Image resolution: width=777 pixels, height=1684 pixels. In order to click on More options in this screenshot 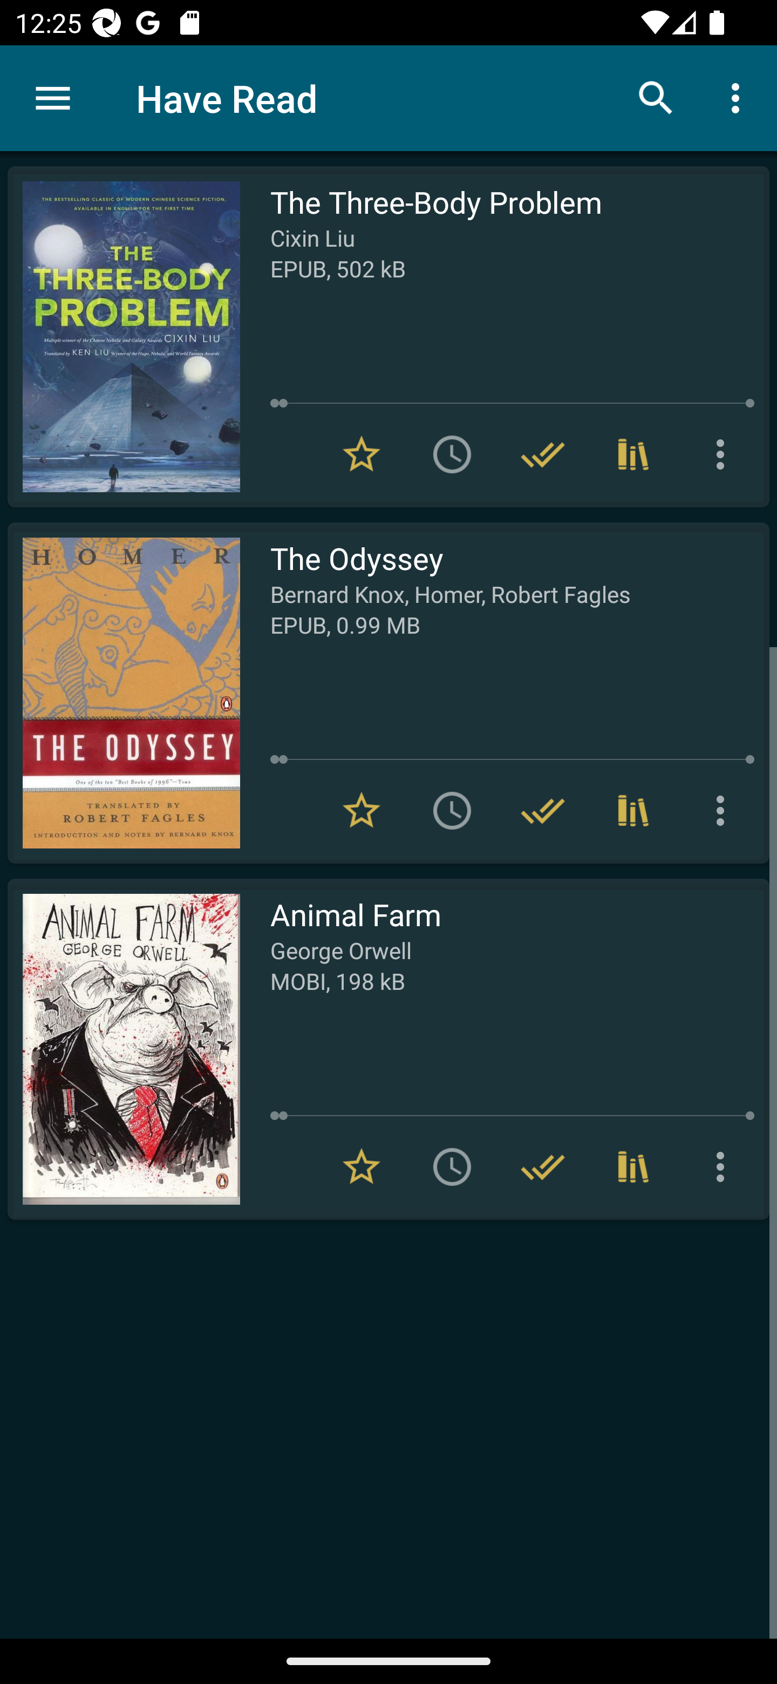, I will do `click(739, 97)`.